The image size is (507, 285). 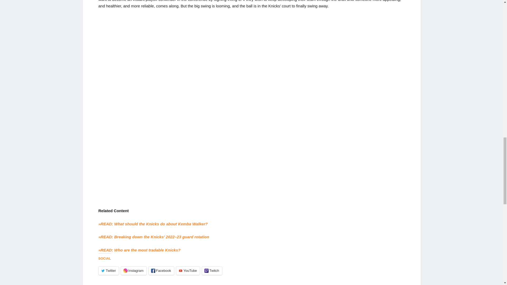 What do you see at coordinates (134, 271) in the screenshot?
I see `Click to share on Instagram` at bounding box center [134, 271].